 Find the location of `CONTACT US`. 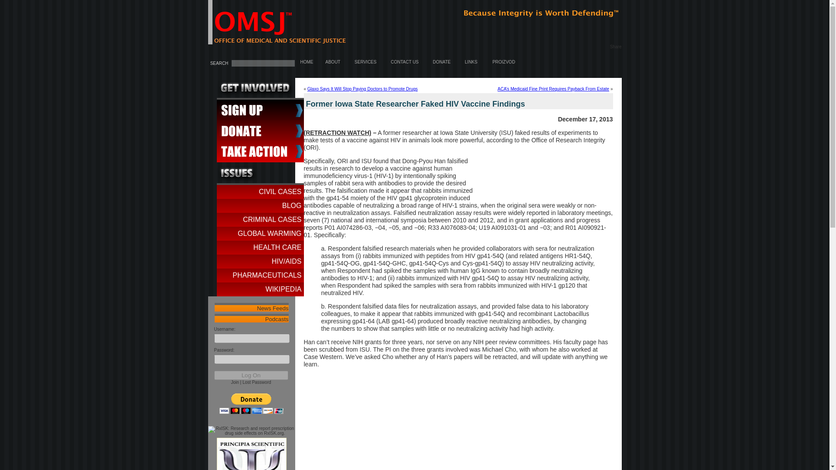

CONTACT US is located at coordinates (404, 62).